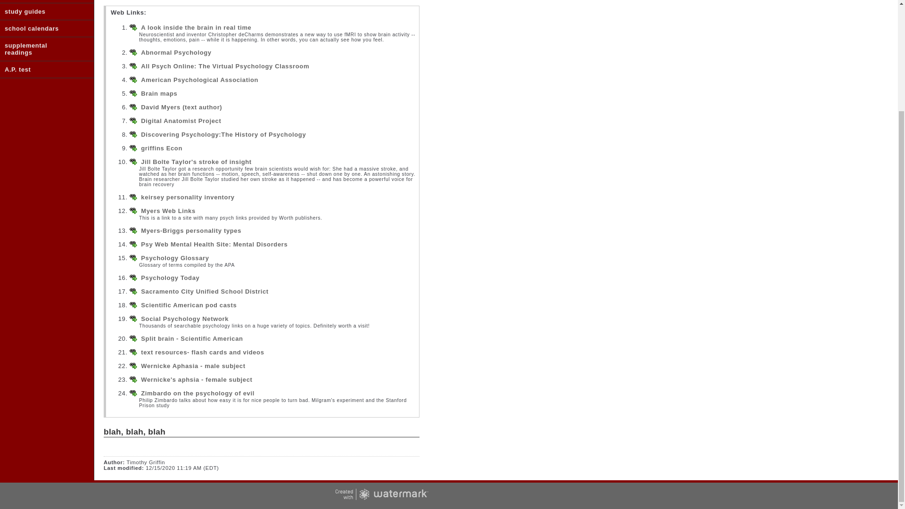  What do you see at coordinates (162, 148) in the screenshot?
I see `griffins Econ` at bounding box center [162, 148].